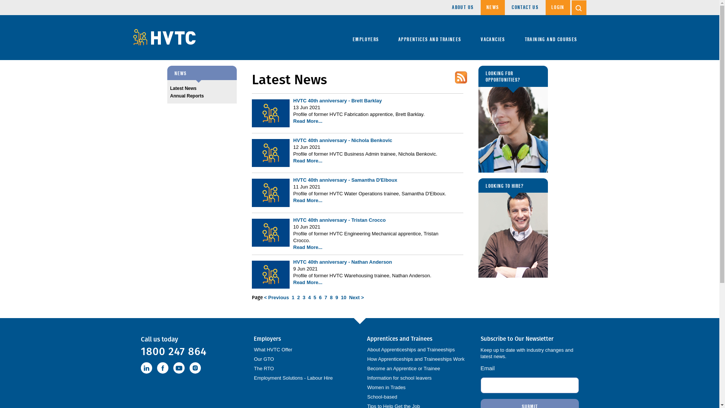 This screenshot has width=725, height=408. What do you see at coordinates (403, 369) in the screenshot?
I see `Become an Apprentice or Trainee` at bounding box center [403, 369].